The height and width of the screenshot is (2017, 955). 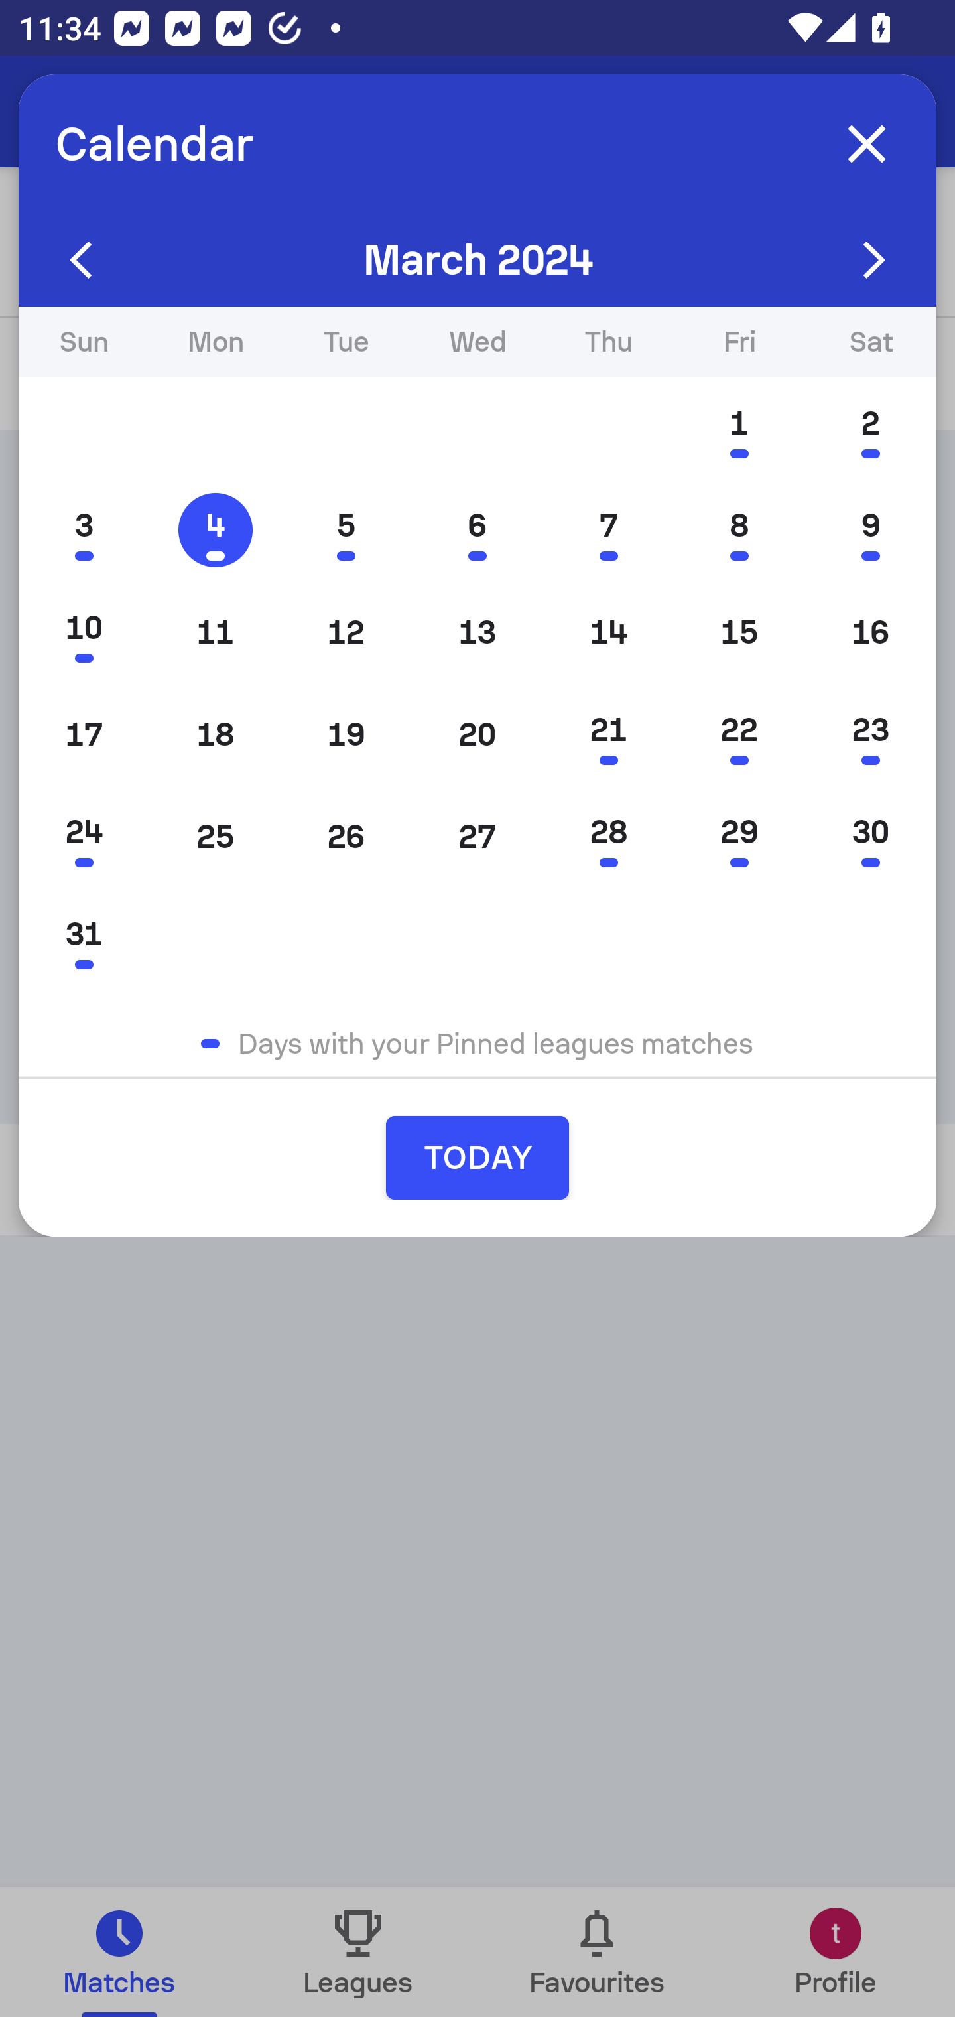 What do you see at coordinates (739, 734) in the screenshot?
I see `22` at bounding box center [739, 734].